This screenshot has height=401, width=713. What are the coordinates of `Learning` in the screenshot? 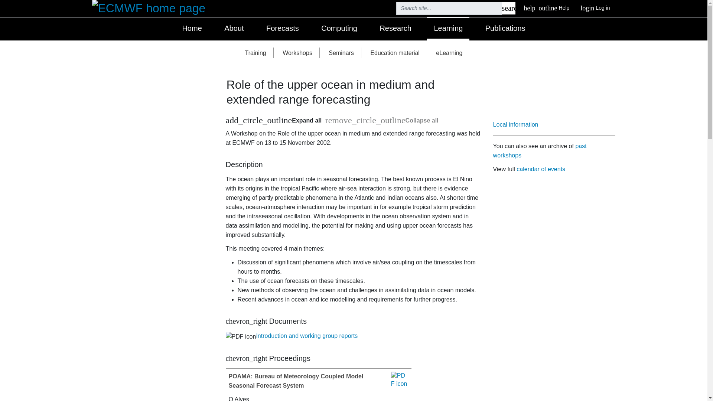 It's located at (448, 29).